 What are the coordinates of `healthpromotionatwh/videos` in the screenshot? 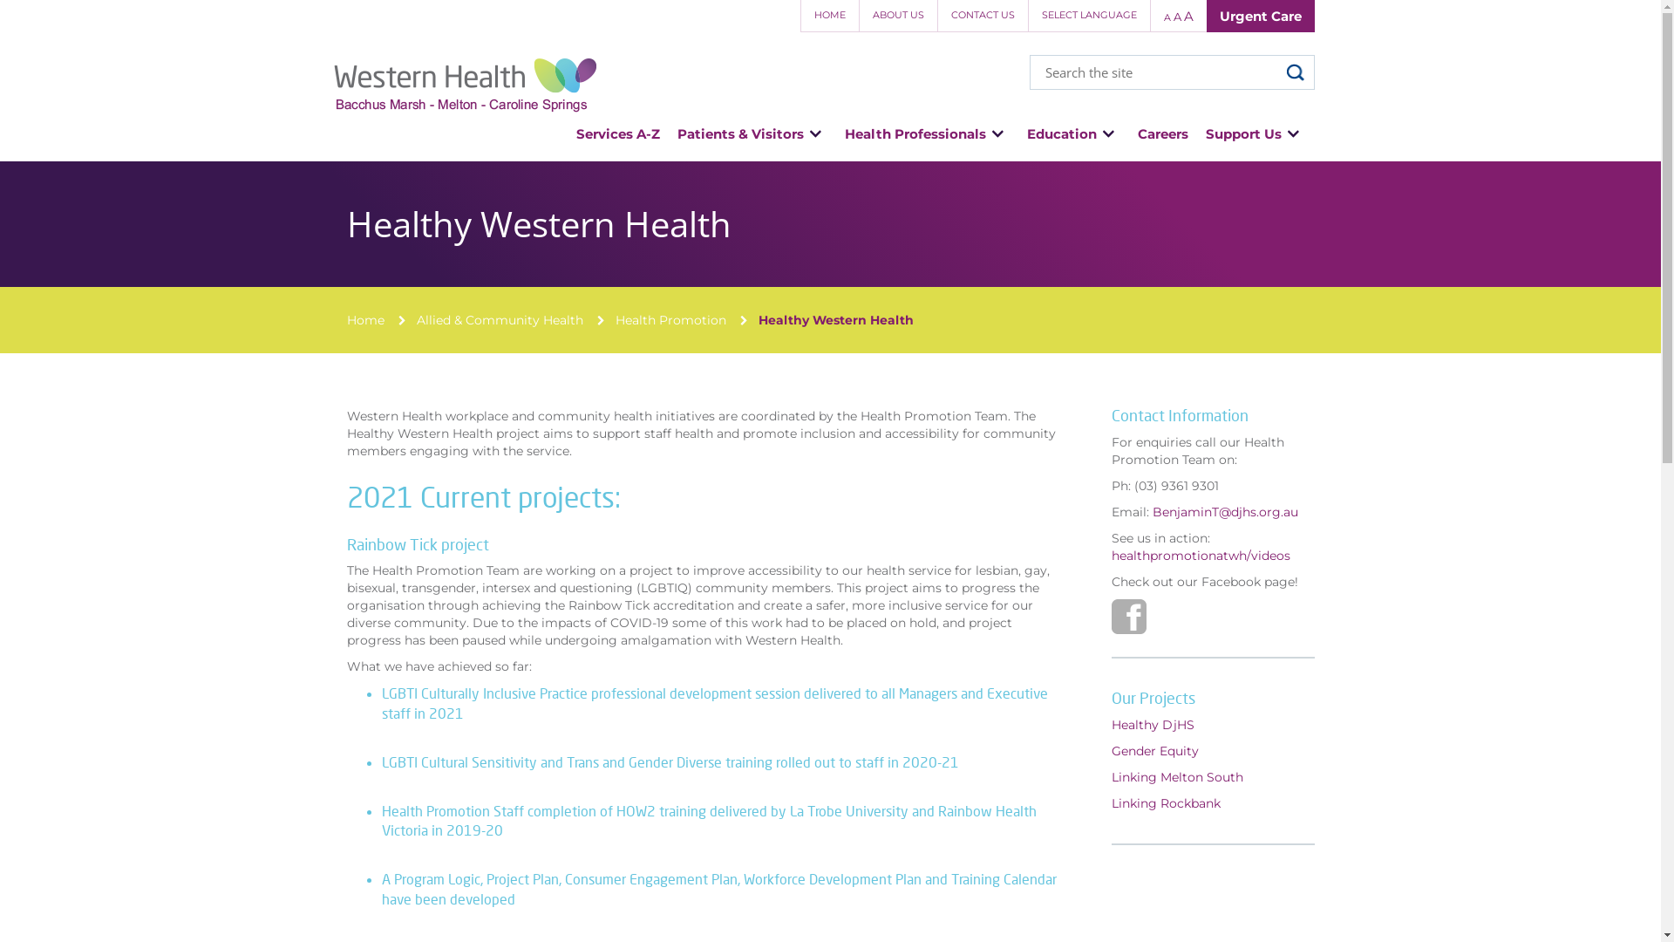 It's located at (1201, 556).